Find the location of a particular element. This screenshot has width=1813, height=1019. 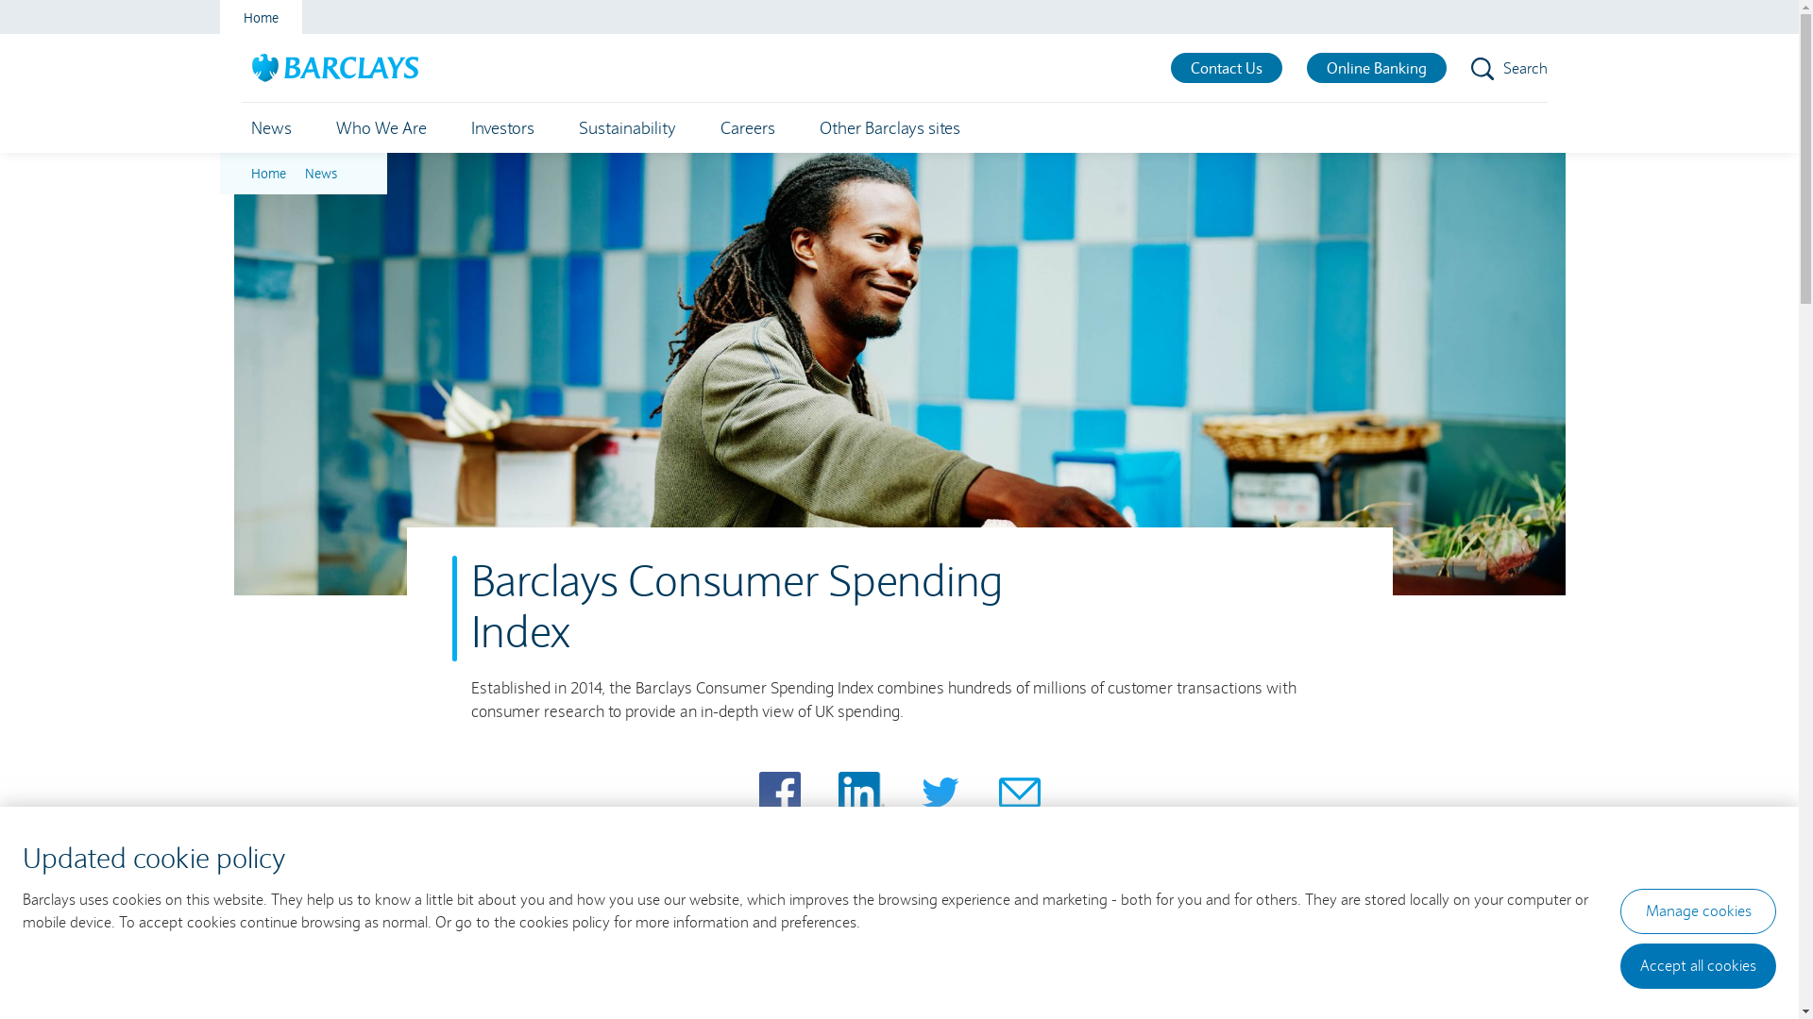

Share page via Twitter is located at coordinates (940, 793).